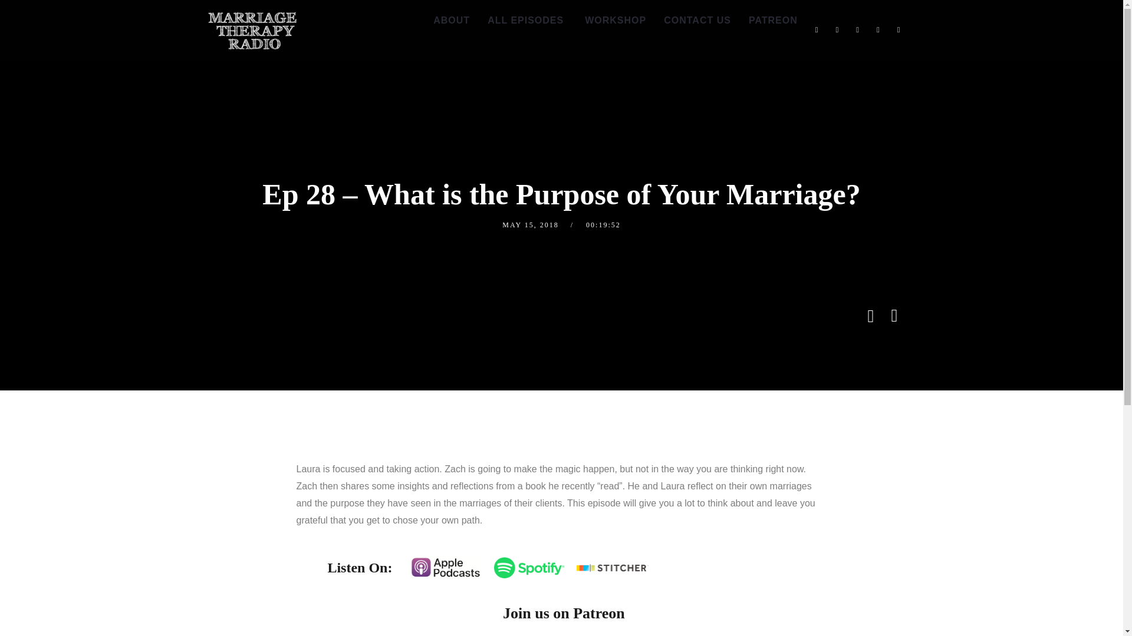 The height and width of the screenshot is (636, 1132). Describe the element at coordinates (526, 21) in the screenshot. I see `ALL EPISODES` at that location.